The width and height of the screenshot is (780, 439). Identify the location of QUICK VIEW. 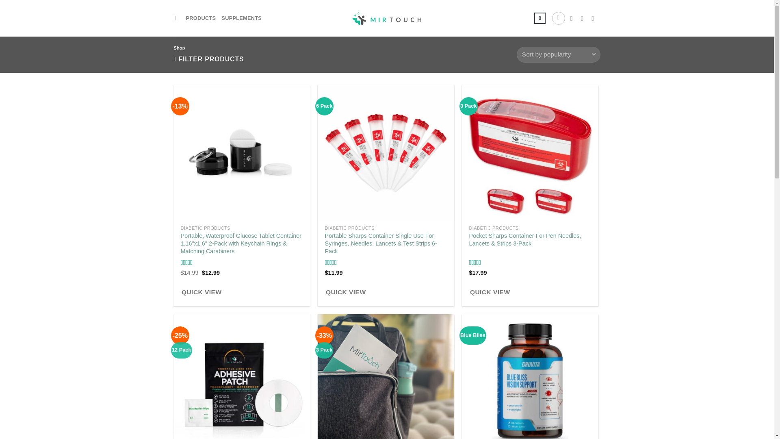
(345, 292).